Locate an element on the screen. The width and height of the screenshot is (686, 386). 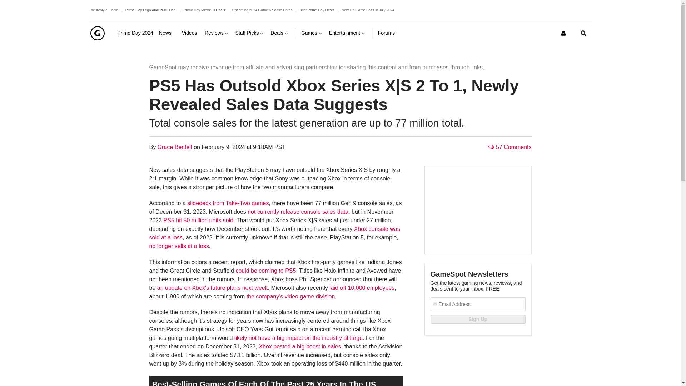
Deals is located at coordinates (280, 33).